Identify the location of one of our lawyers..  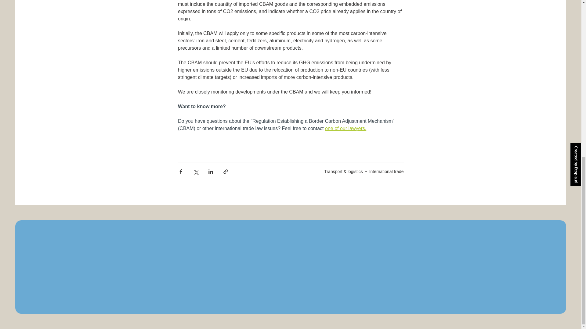
(345, 128).